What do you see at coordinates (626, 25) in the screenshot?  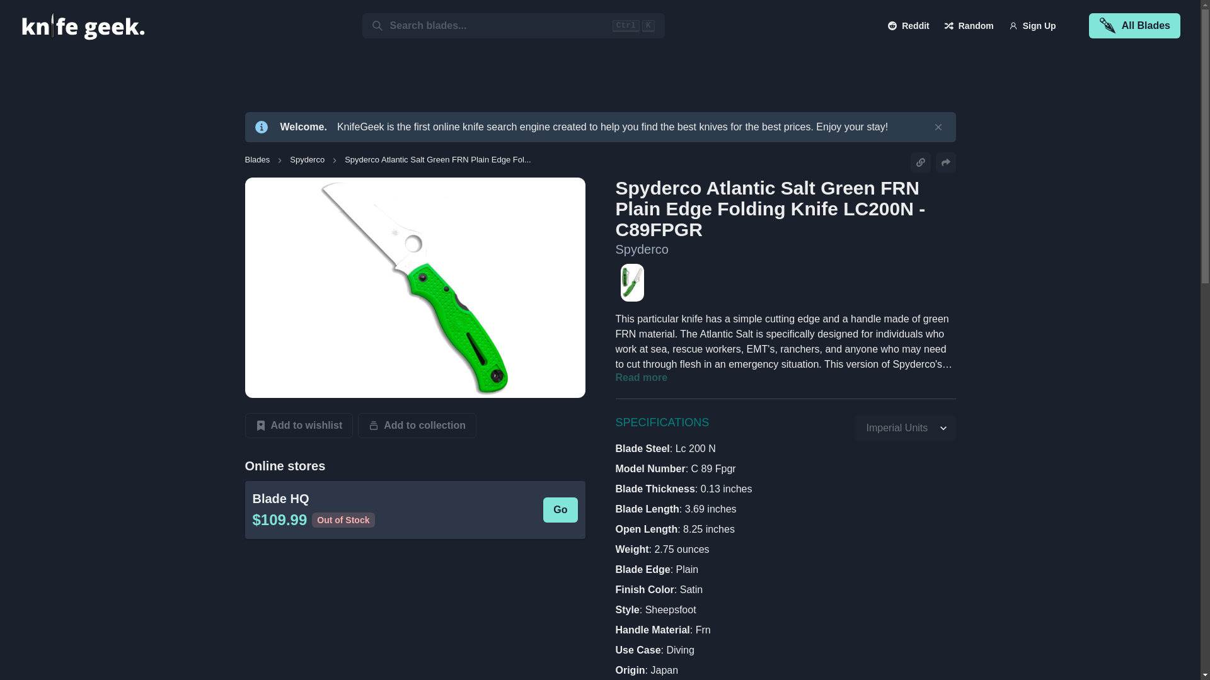 I see `Control` at bounding box center [626, 25].